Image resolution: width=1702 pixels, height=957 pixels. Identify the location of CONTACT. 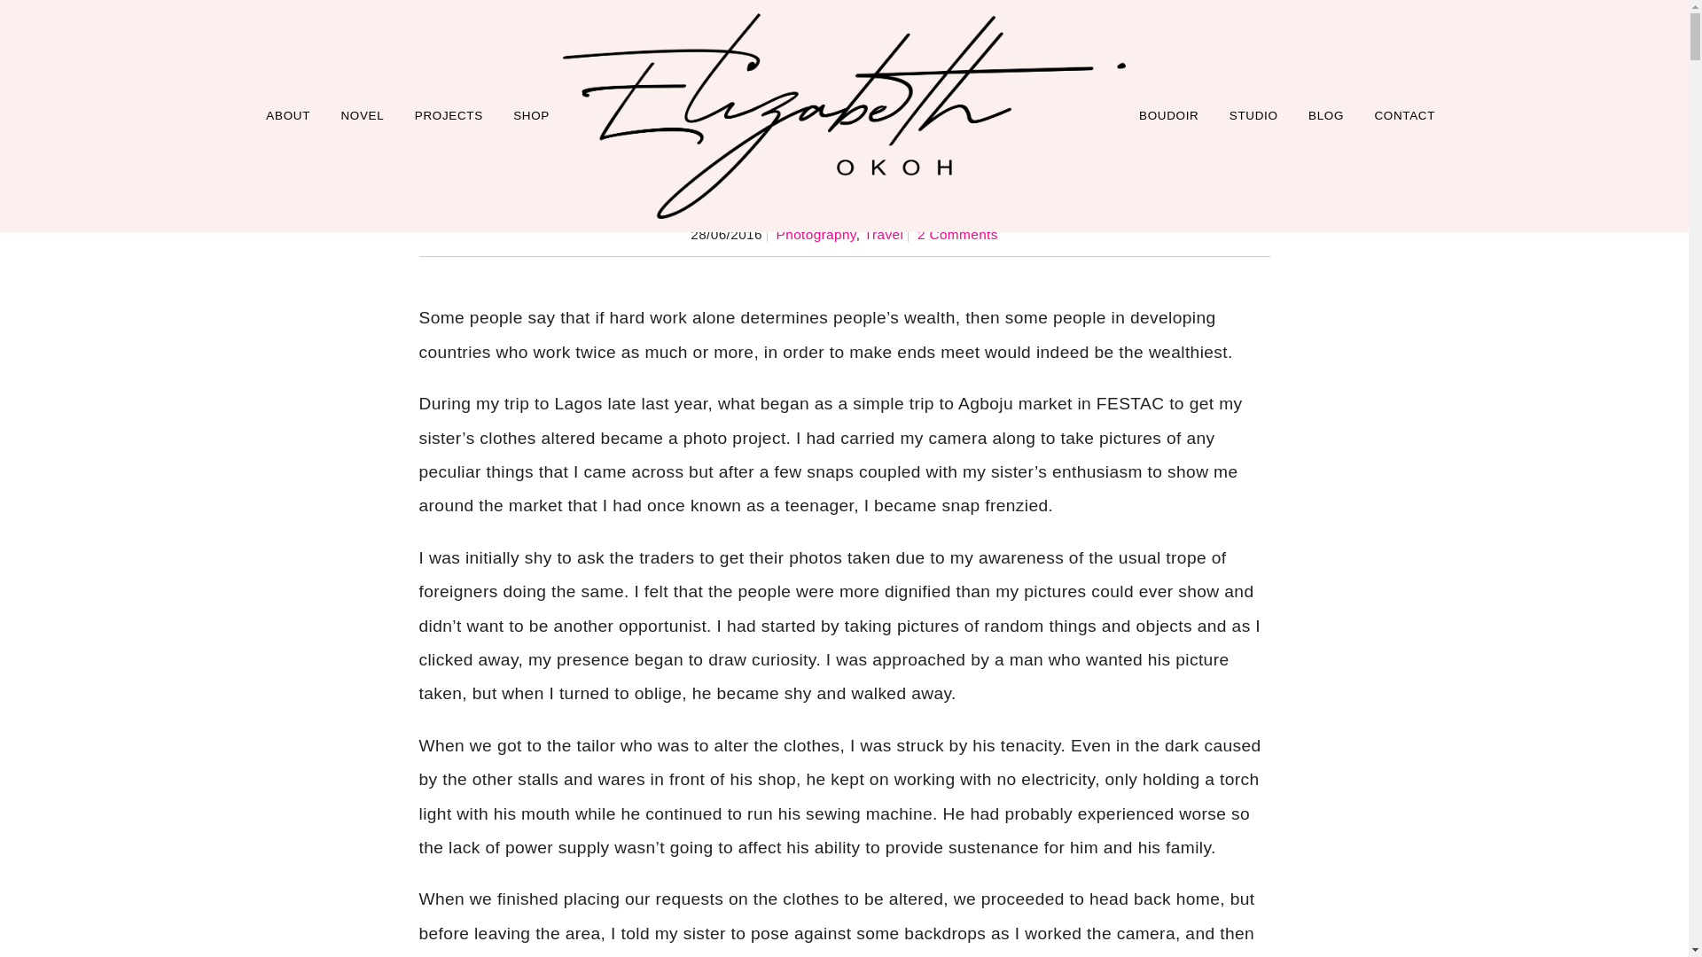
(1404, 115).